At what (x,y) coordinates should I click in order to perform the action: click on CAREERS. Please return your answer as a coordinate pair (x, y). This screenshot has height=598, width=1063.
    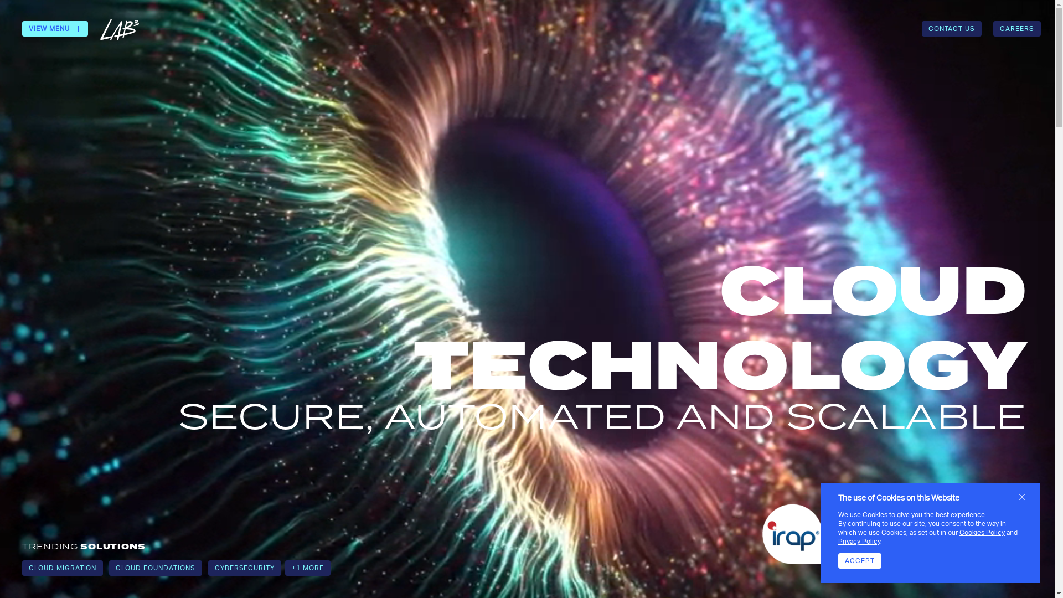
    Looking at the image, I should click on (1017, 29).